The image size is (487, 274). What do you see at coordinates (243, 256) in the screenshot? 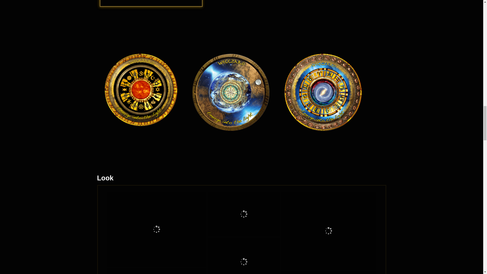
I see `Wiggzaro bigbang -topaz-denoise-sharpen sml tiny` at bounding box center [243, 256].